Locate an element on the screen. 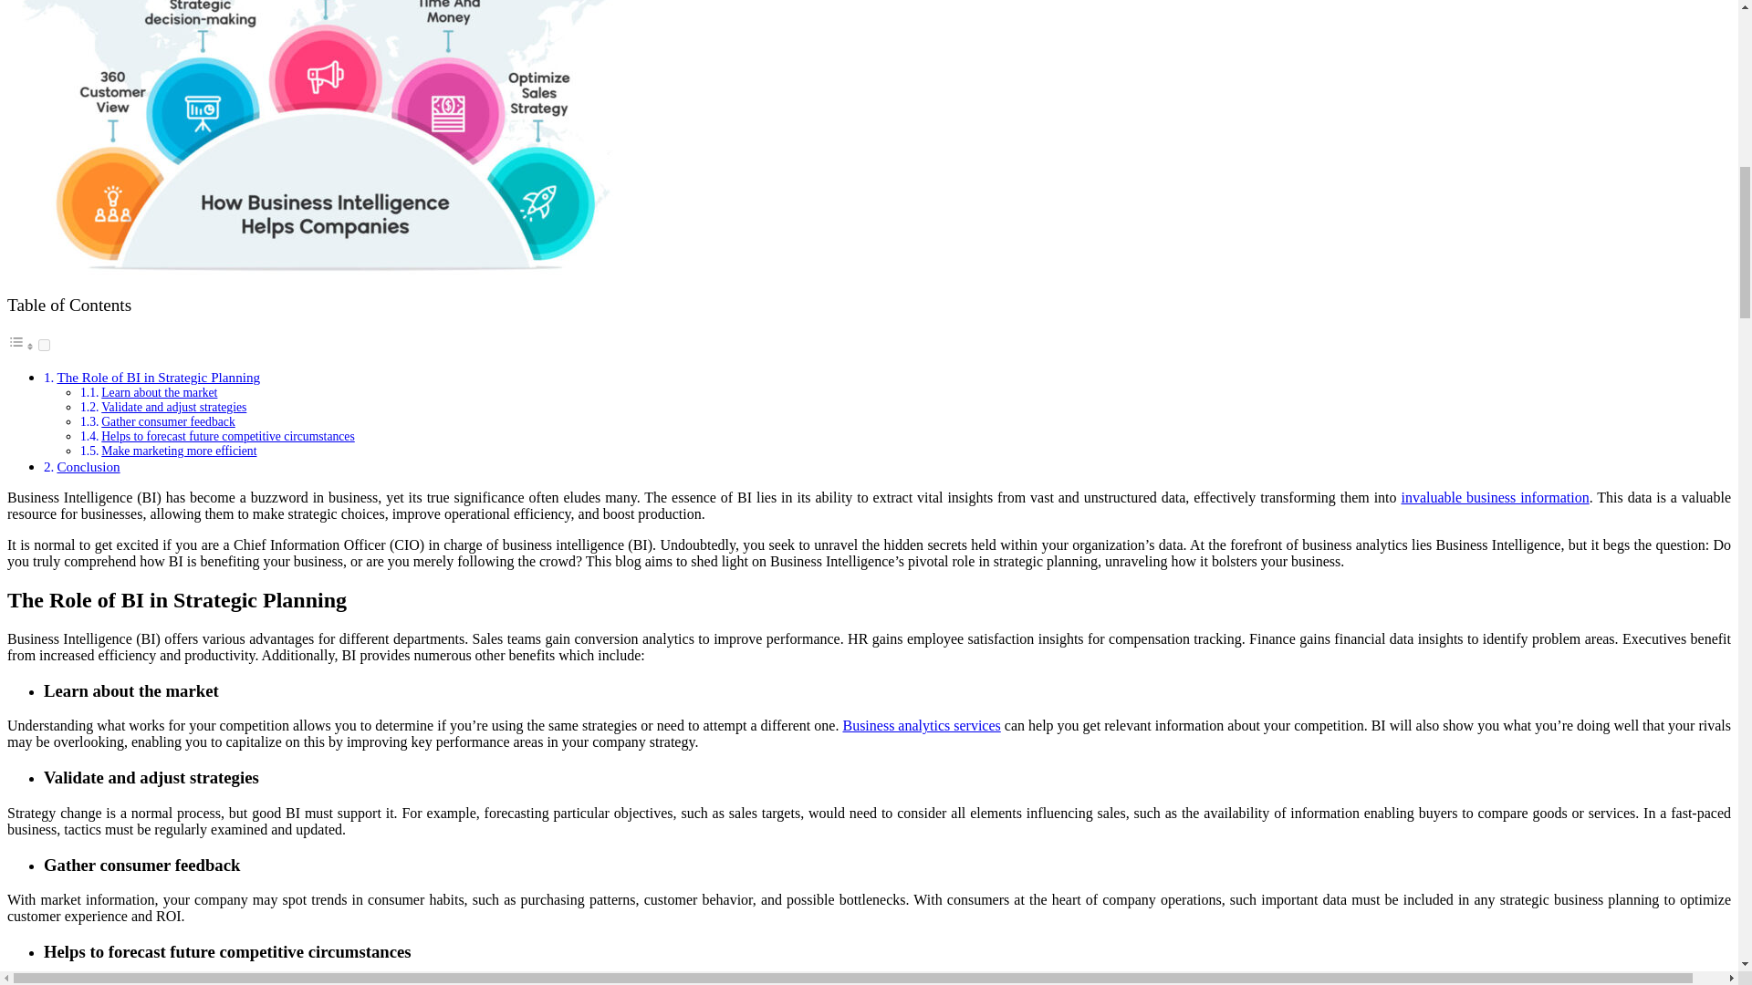 The height and width of the screenshot is (985, 1752). Learn about the market is located at coordinates (159, 392).